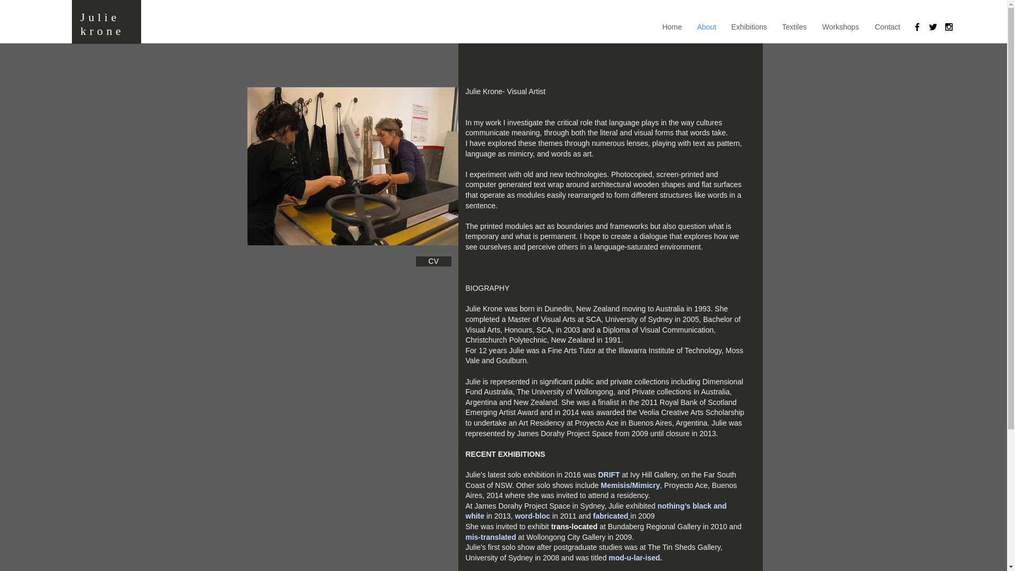 This screenshot has height=571, width=1015. What do you see at coordinates (671, 26) in the screenshot?
I see `Home` at bounding box center [671, 26].